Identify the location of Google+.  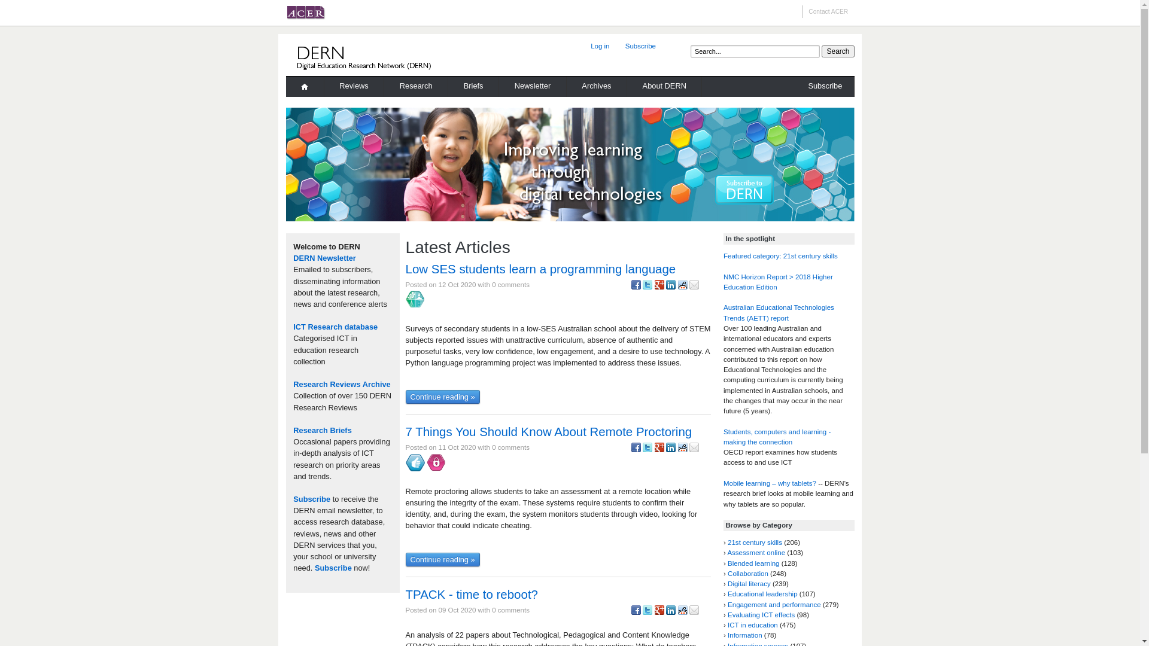
(659, 287).